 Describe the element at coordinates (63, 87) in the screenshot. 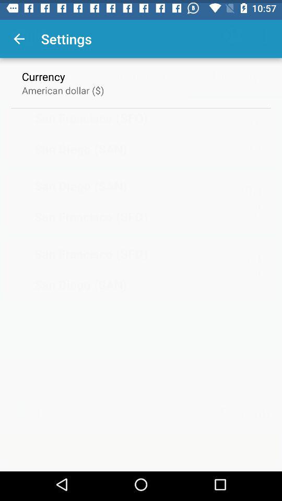

I see `jump until the american dollar ($) item` at that location.